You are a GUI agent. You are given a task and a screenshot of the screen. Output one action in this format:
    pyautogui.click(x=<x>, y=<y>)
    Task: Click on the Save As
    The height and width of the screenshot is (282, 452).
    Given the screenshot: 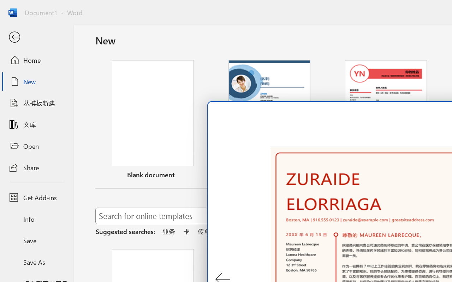 What is the action you would take?
    pyautogui.click(x=37, y=262)
    